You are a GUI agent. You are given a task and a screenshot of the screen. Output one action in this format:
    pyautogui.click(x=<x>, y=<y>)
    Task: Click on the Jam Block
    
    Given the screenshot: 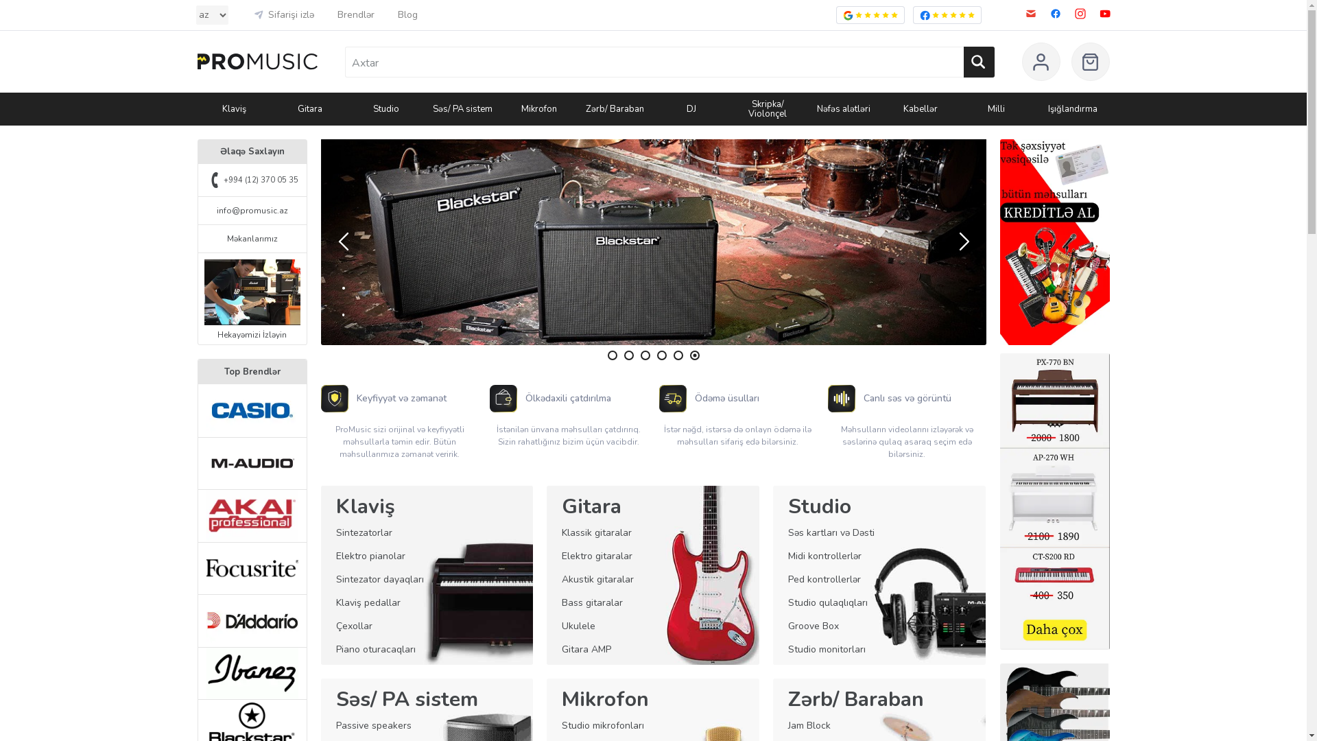 What is the action you would take?
    pyautogui.click(x=809, y=726)
    